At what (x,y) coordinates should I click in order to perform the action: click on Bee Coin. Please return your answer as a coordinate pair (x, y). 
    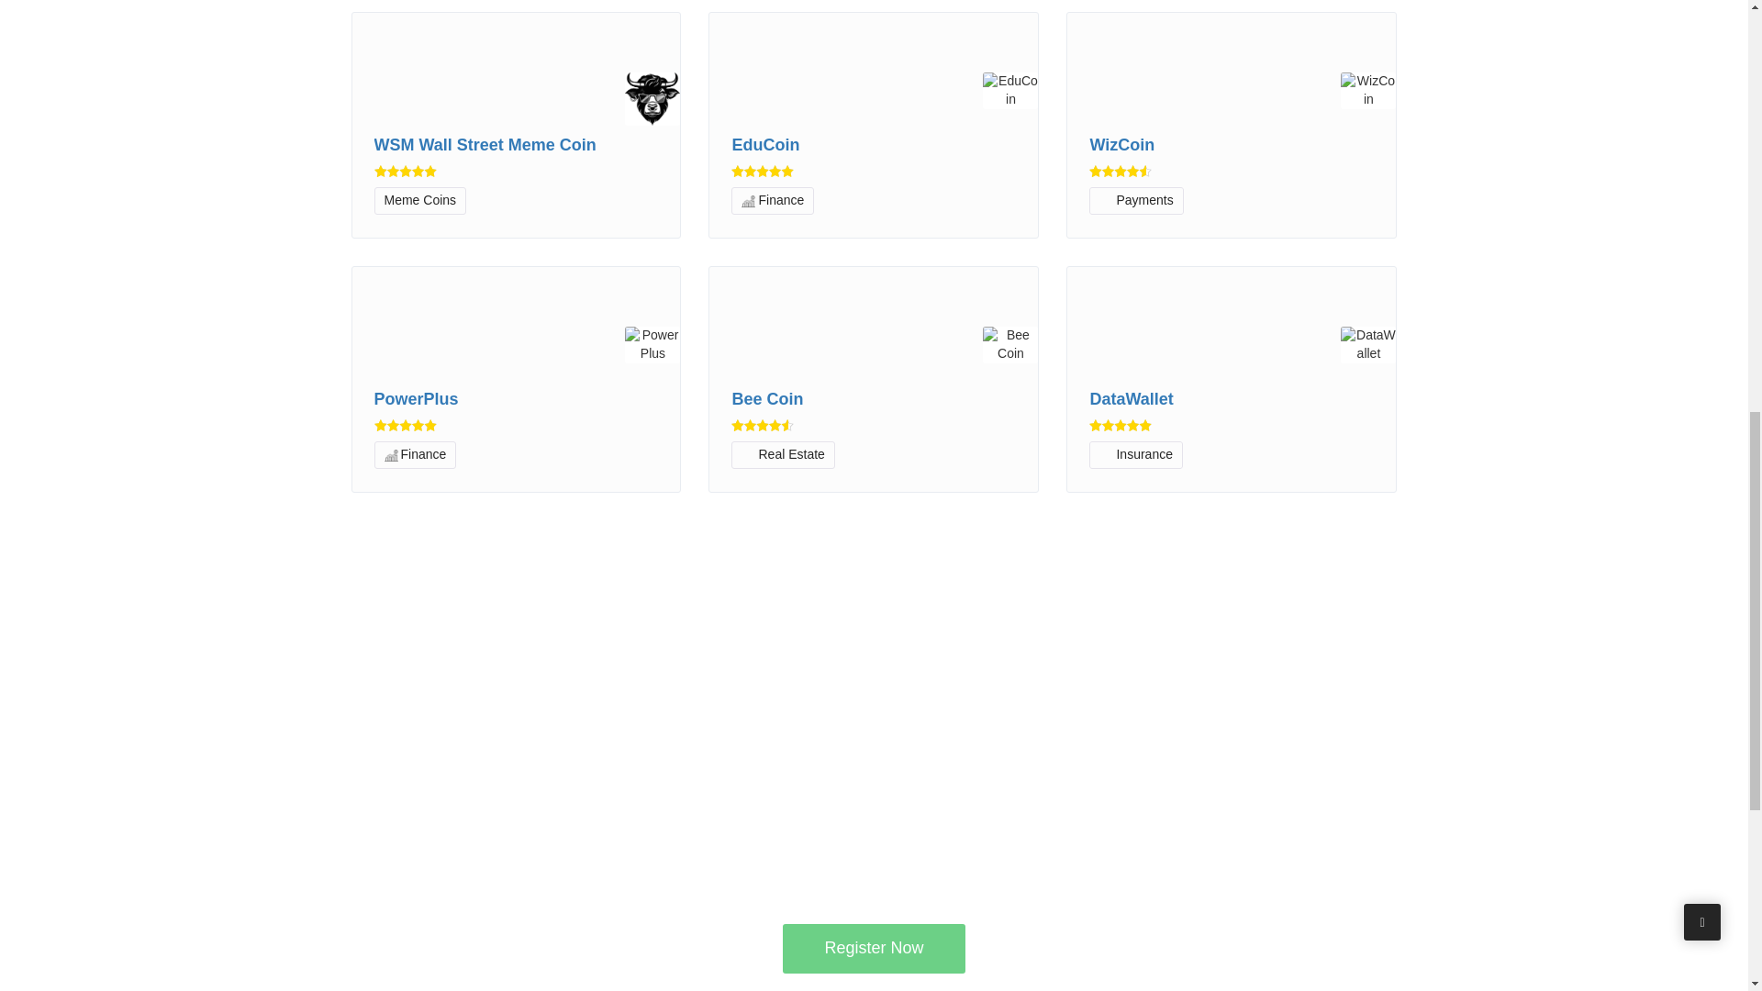
    Looking at the image, I should click on (874, 400).